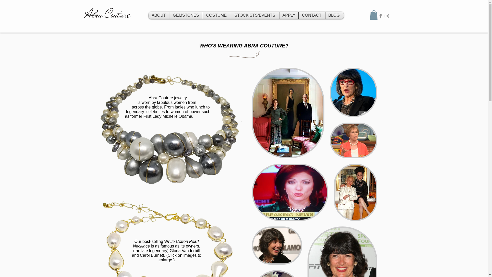 This screenshot has height=277, width=492. I want to click on GEMSTONES, so click(186, 15).